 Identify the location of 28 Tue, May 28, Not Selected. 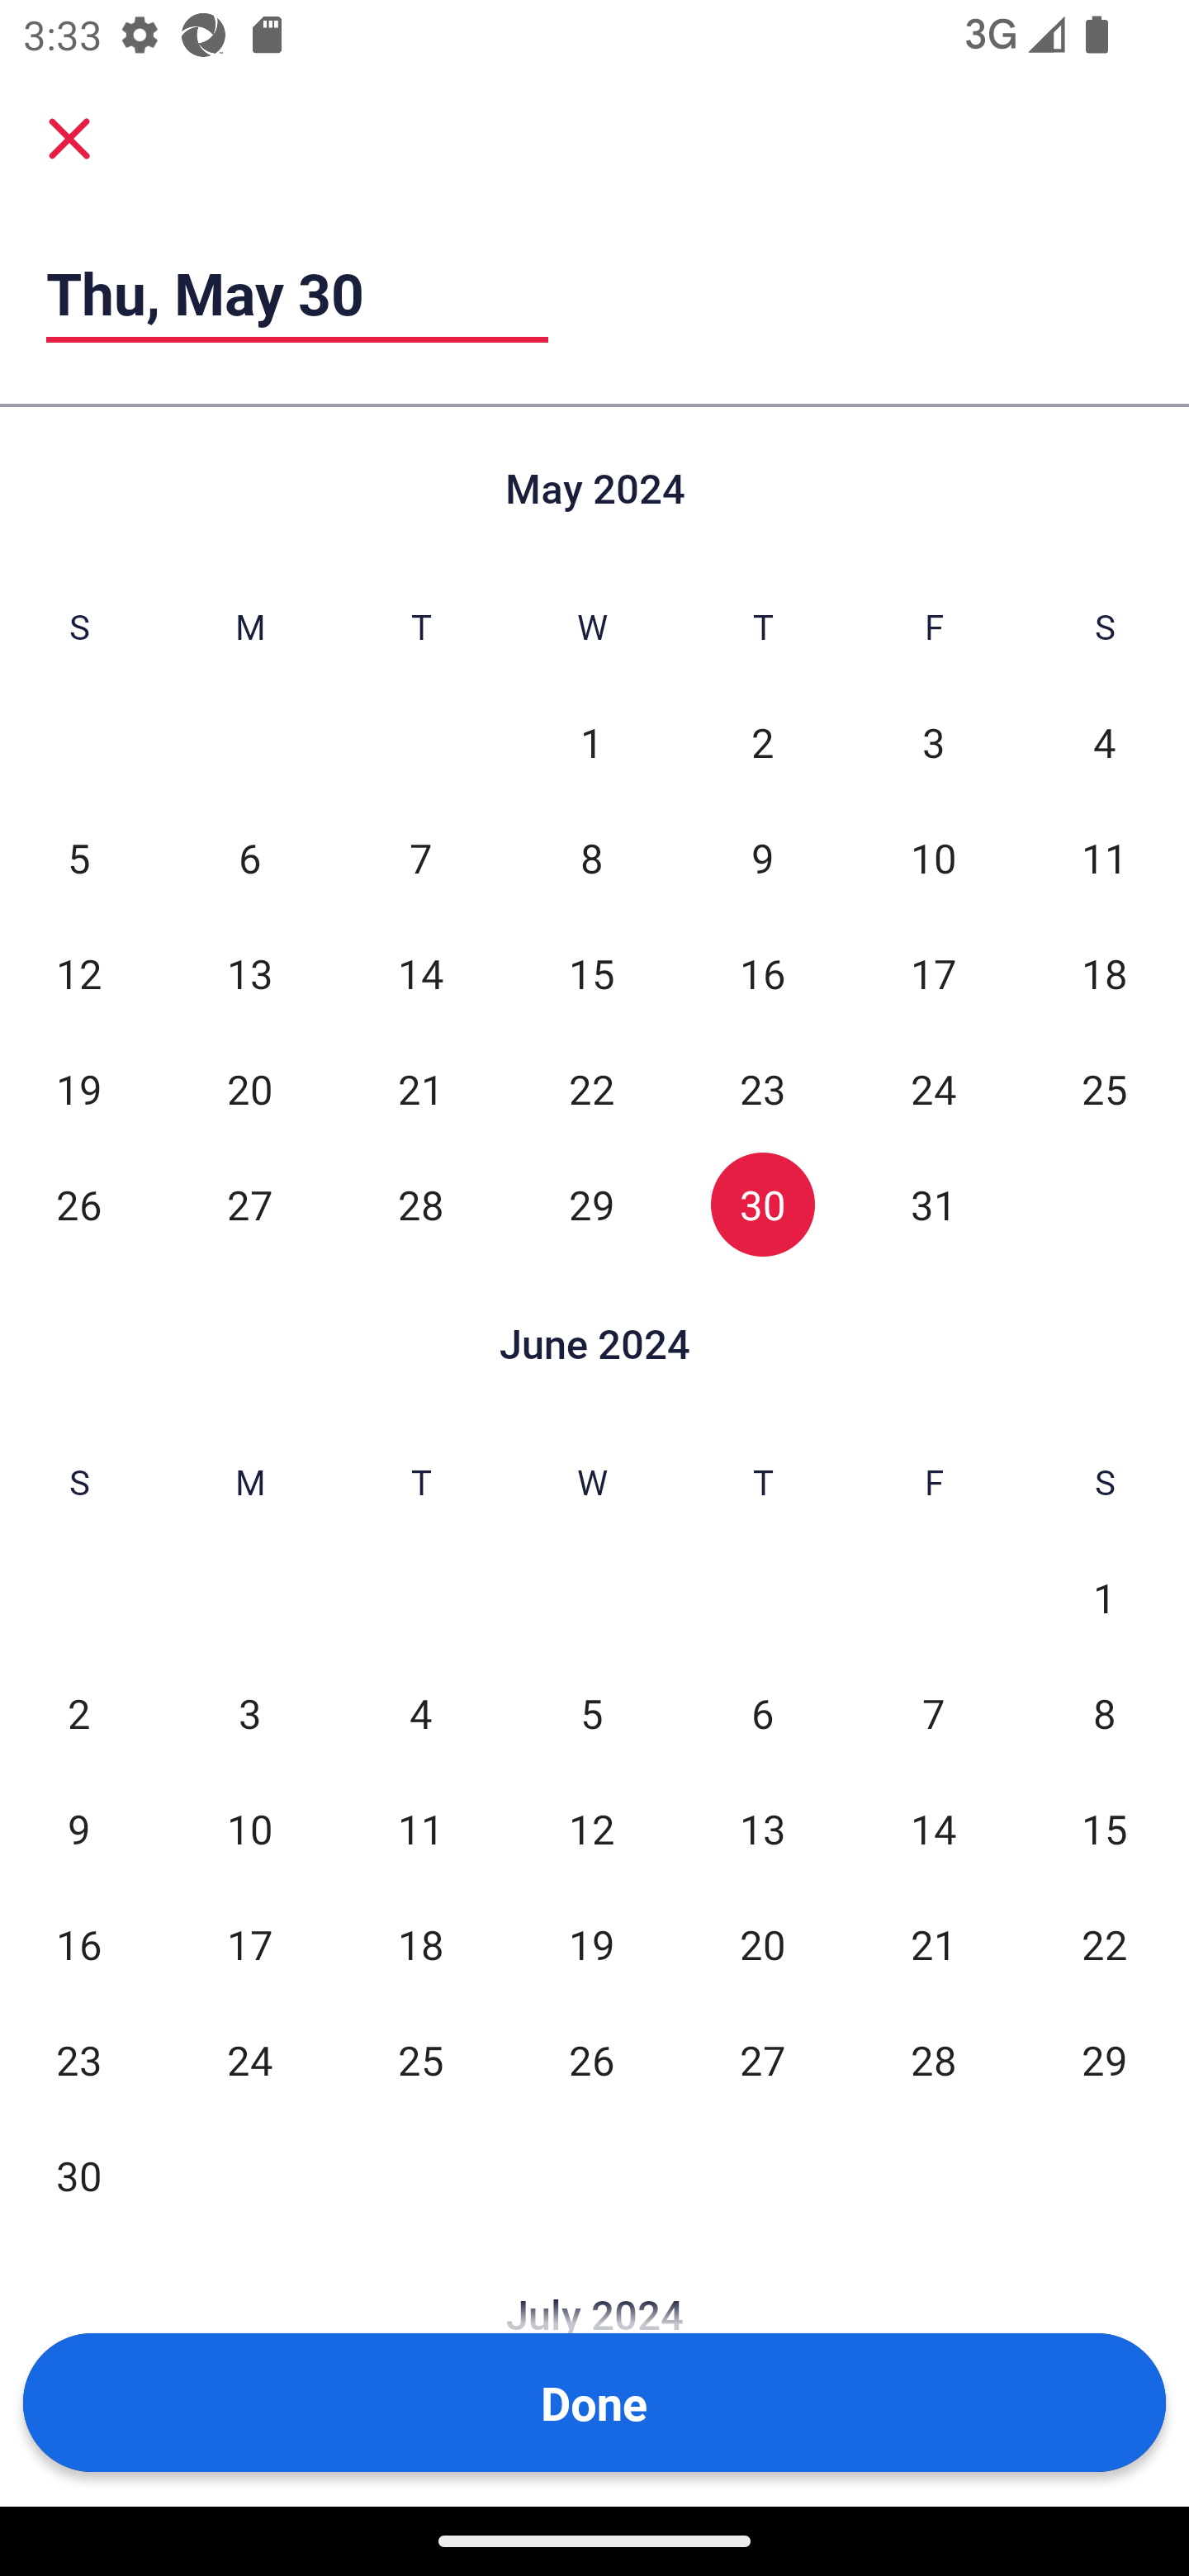
(421, 1204).